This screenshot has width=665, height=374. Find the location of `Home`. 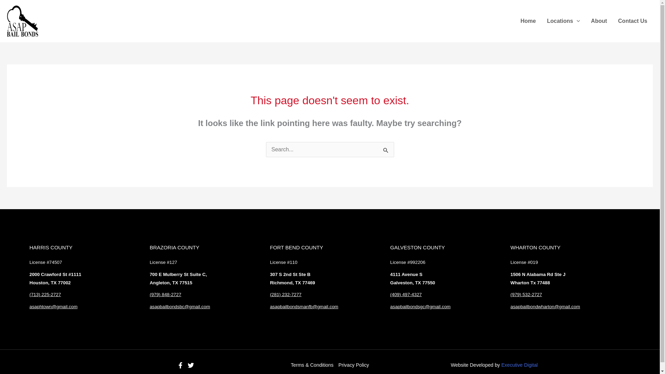

Home is located at coordinates (528, 21).